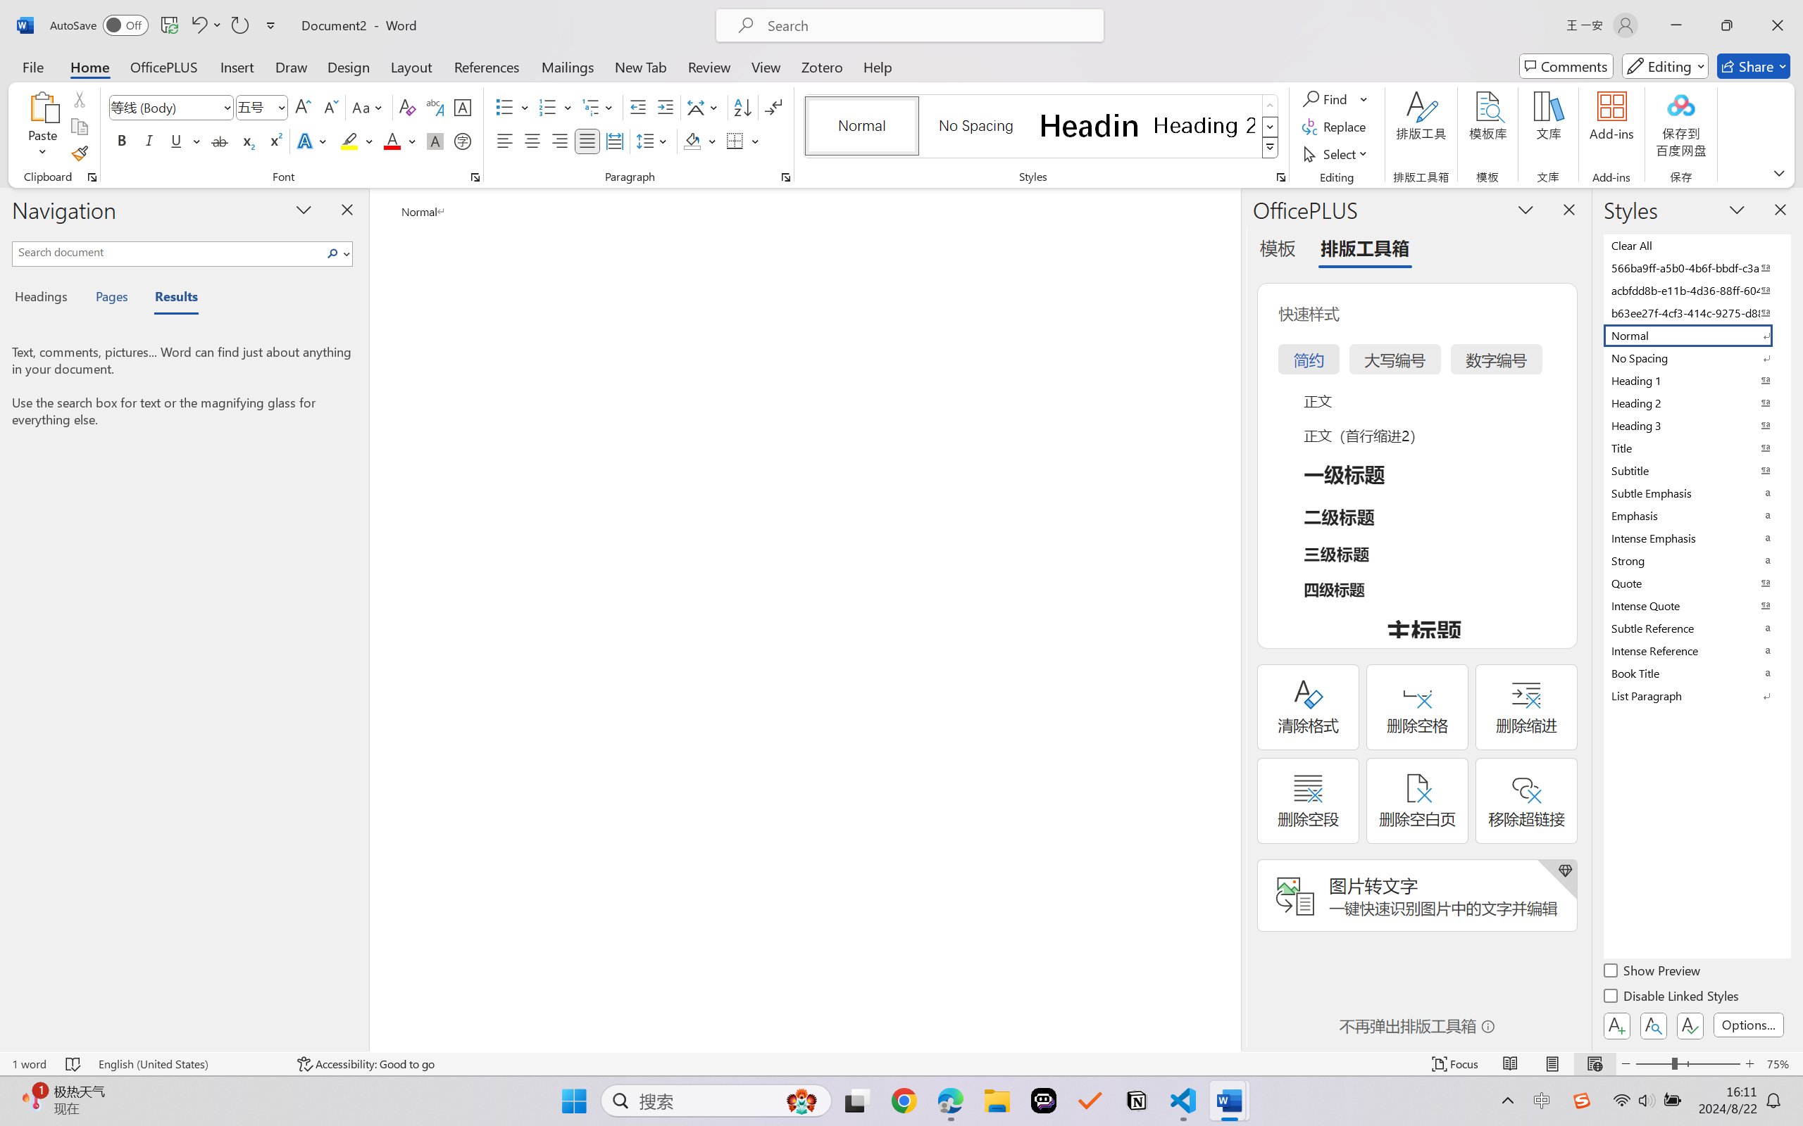 The height and width of the screenshot is (1126, 1803). What do you see at coordinates (1271, 106) in the screenshot?
I see `Row up` at bounding box center [1271, 106].